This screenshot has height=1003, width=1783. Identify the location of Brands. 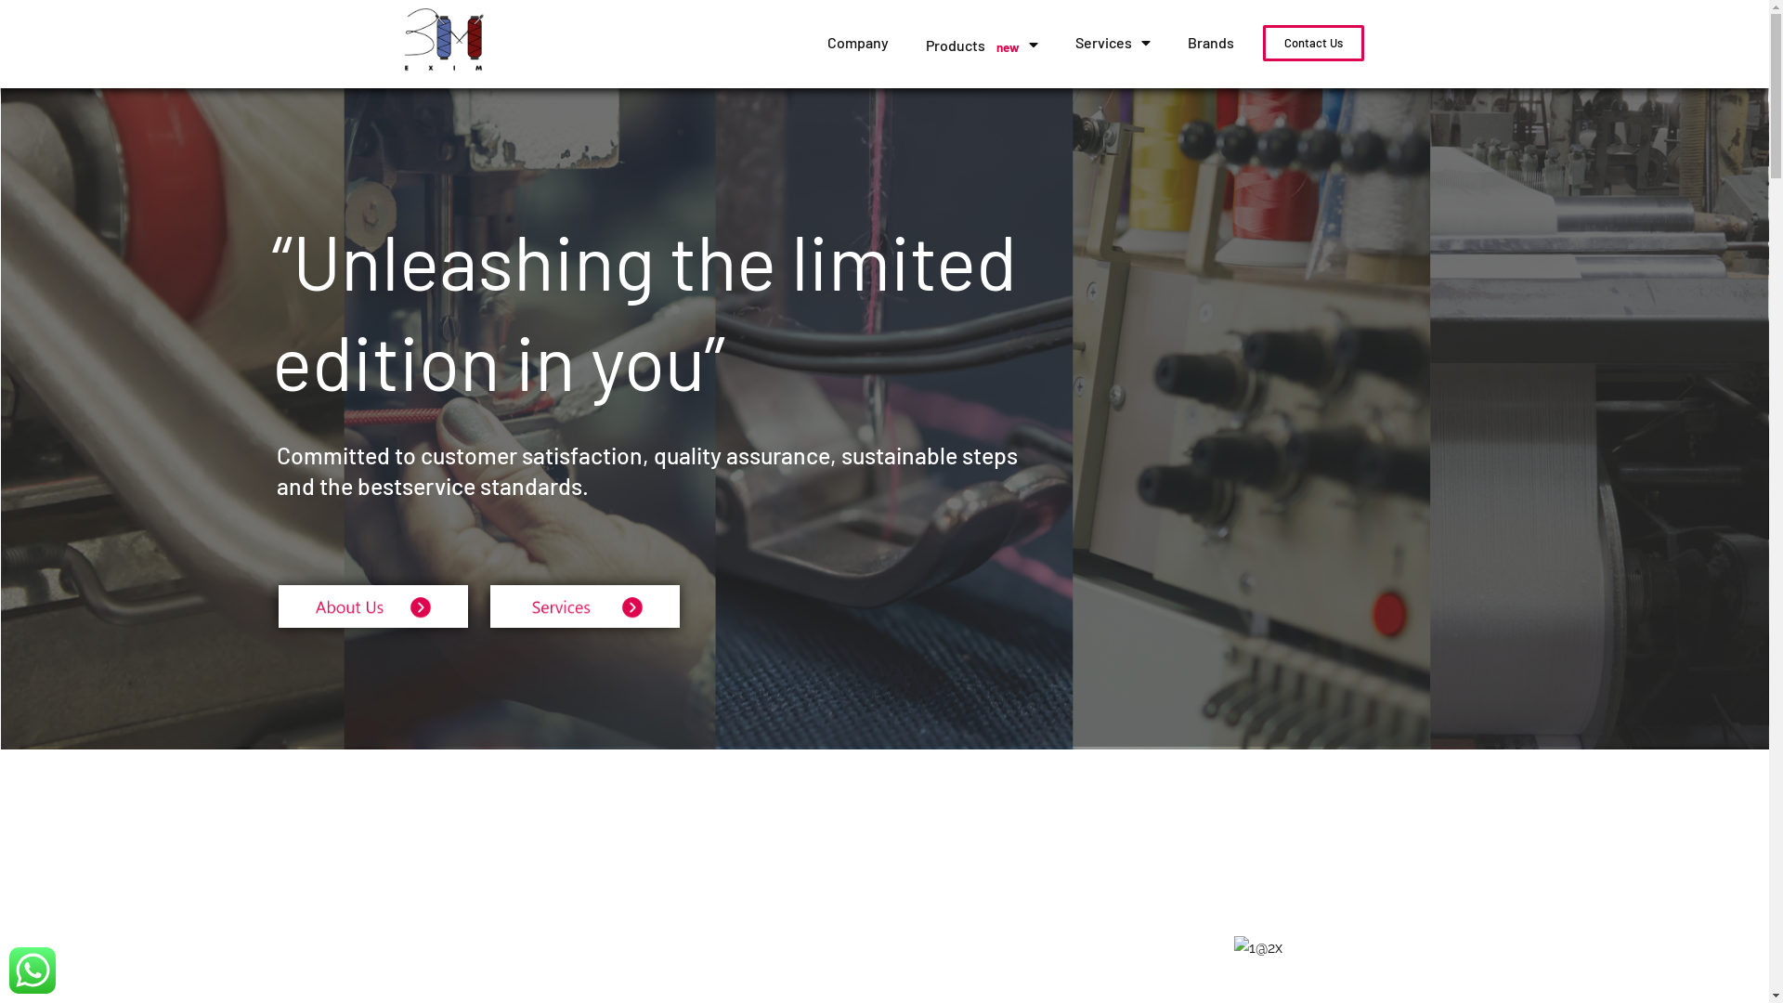
(1211, 43).